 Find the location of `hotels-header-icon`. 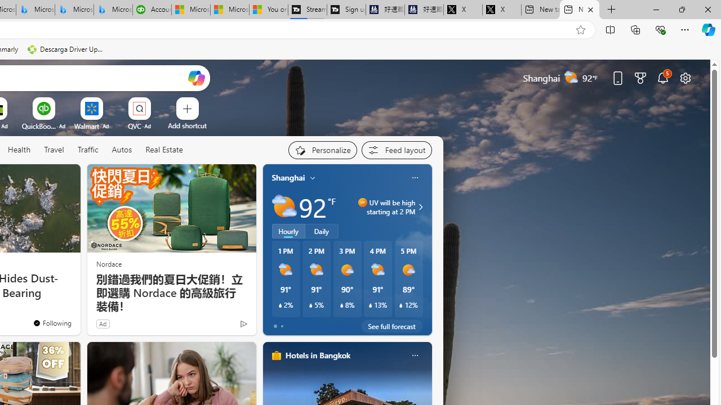

hotels-header-icon is located at coordinates (276, 355).